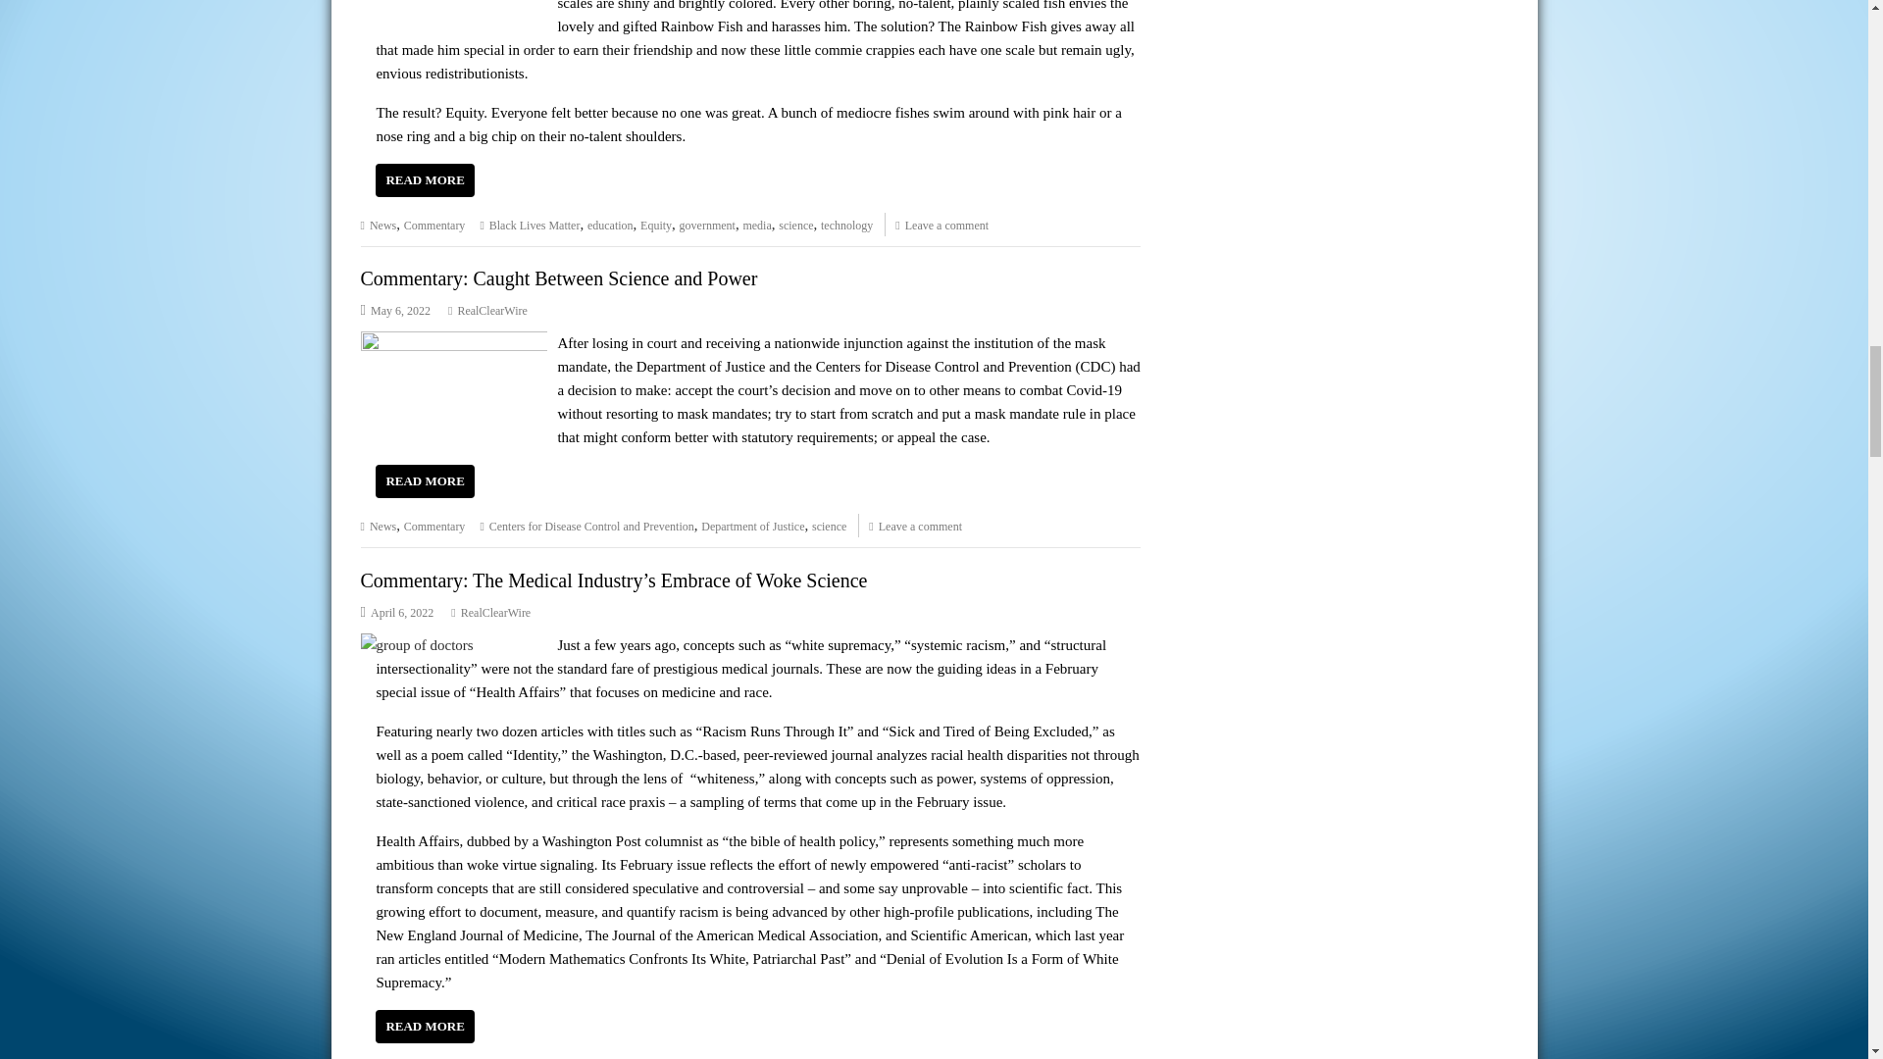 Image resolution: width=1883 pixels, height=1059 pixels. Describe the element at coordinates (454, 343) in the screenshot. I see `Commentary: Caught Between Science and Power` at that location.